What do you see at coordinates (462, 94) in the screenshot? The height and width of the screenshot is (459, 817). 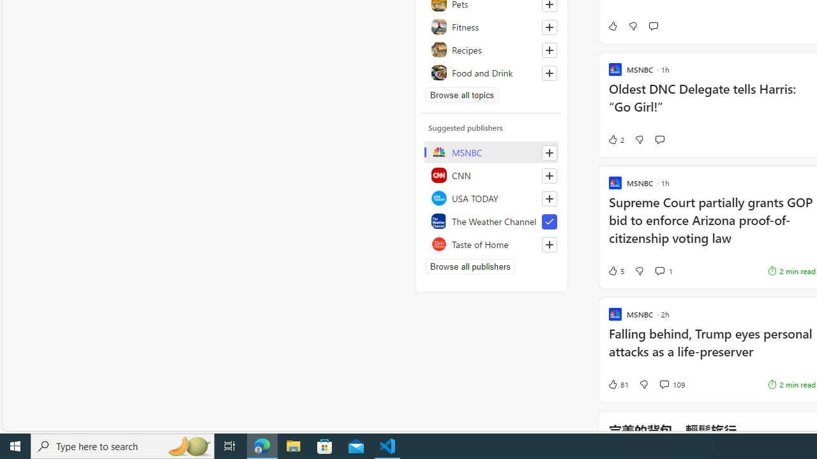 I see `Browse all topics` at bounding box center [462, 94].